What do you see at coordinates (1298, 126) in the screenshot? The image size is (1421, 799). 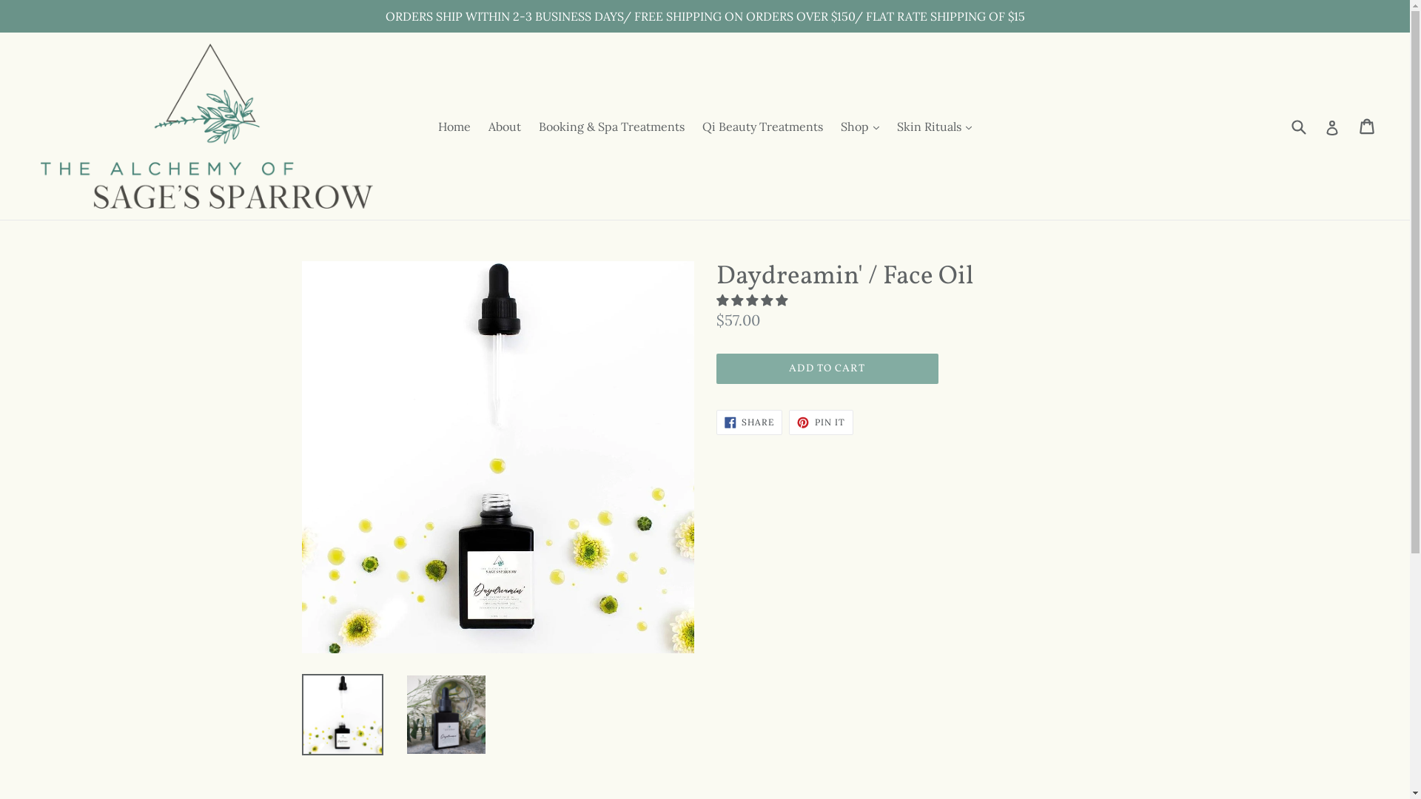 I see `Submit` at bounding box center [1298, 126].